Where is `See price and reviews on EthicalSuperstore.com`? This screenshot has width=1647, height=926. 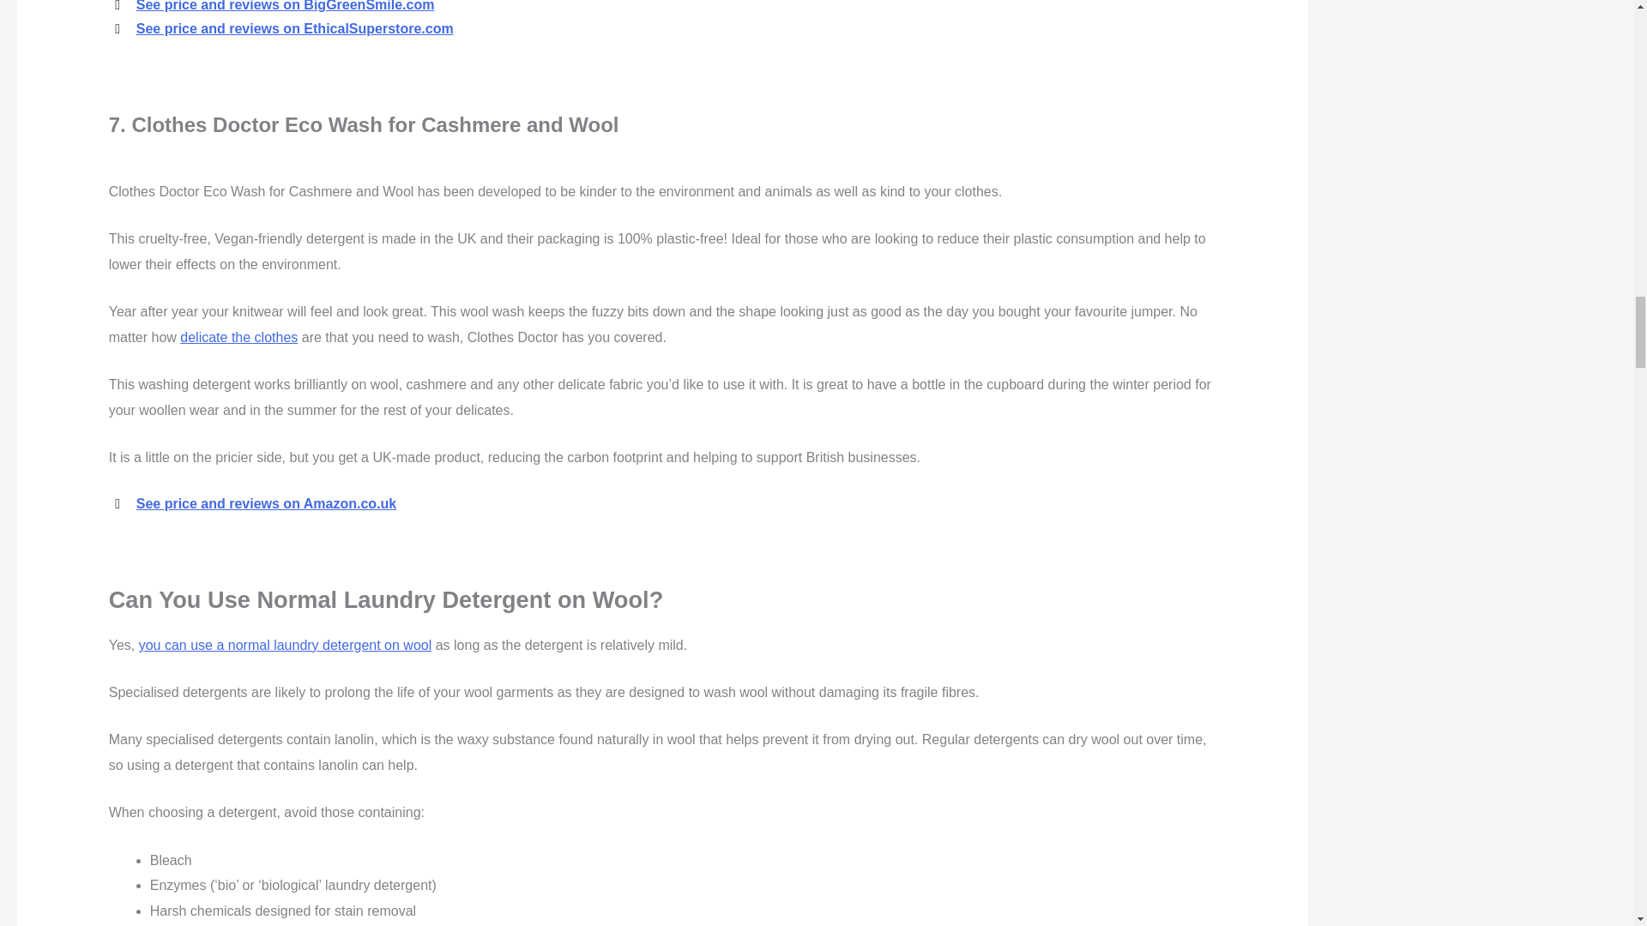 See price and reviews on EthicalSuperstore.com is located at coordinates (295, 28).